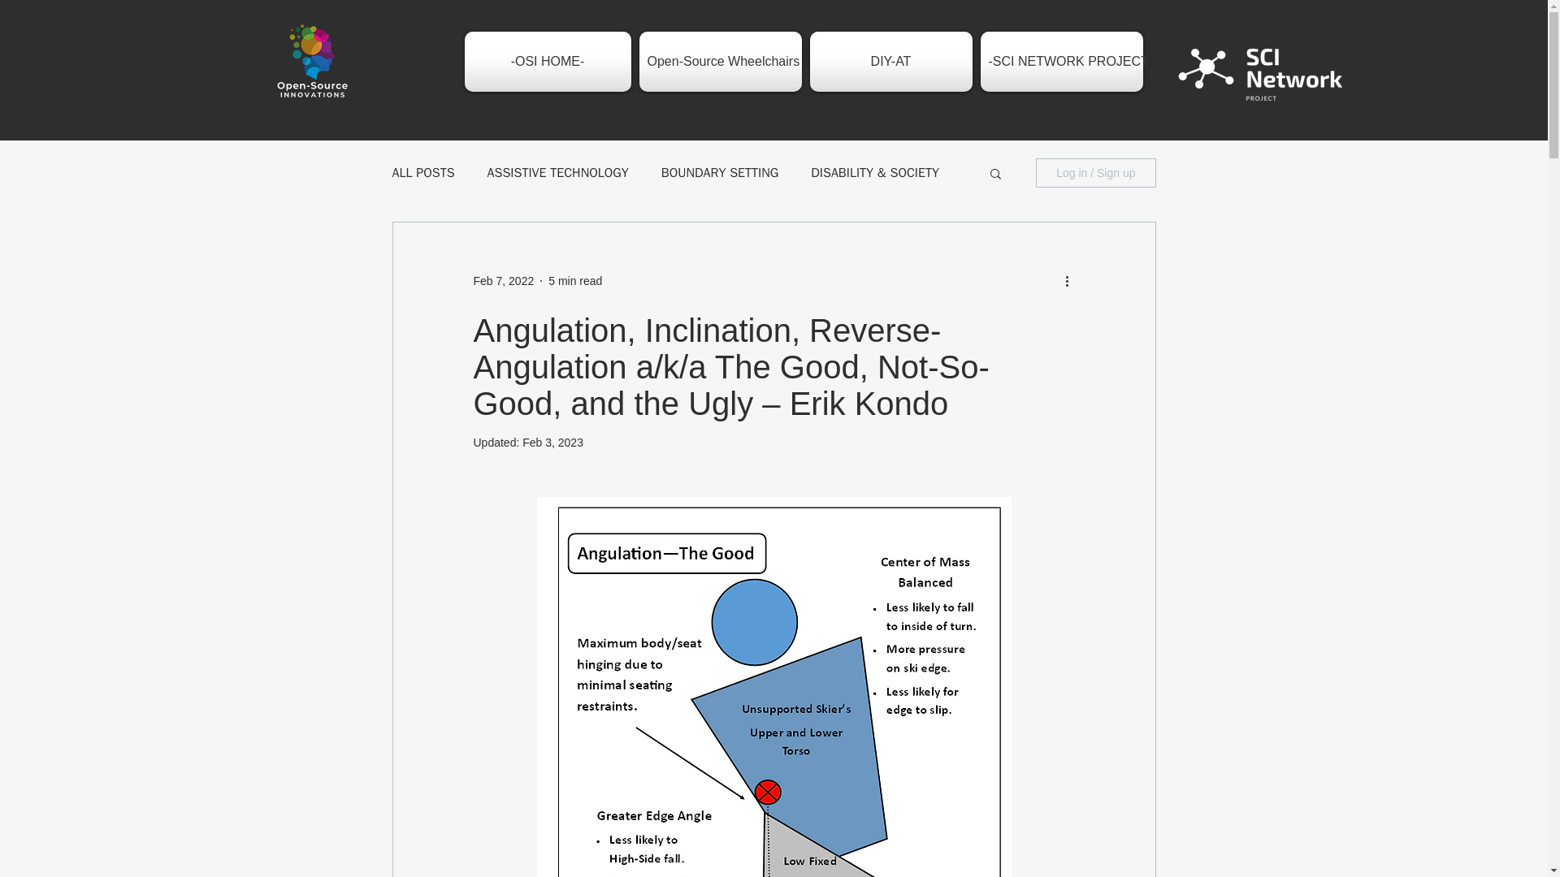 The width and height of the screenshot is (1560, 877). Describe the element at coordinates (557, 172) in the screenshot. I see `ASSISTIVE TECHNOLOGY` at that location.